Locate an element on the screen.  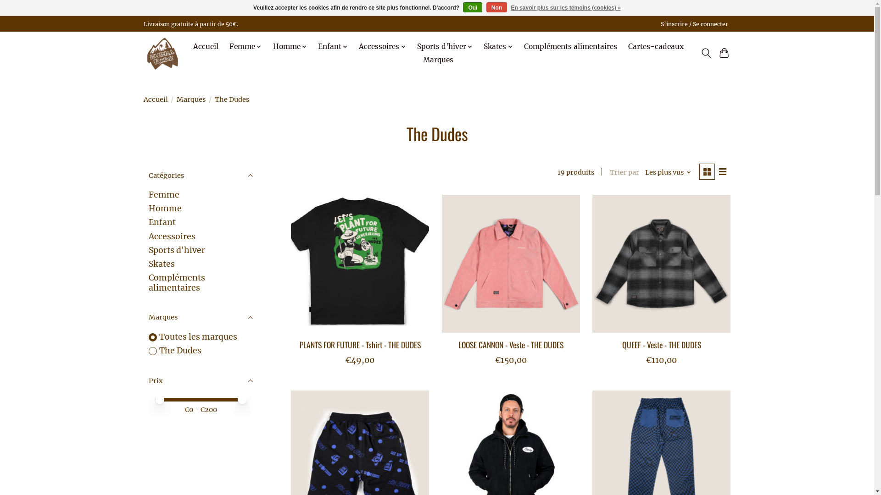
Skates is located at coordinates (162, 264).